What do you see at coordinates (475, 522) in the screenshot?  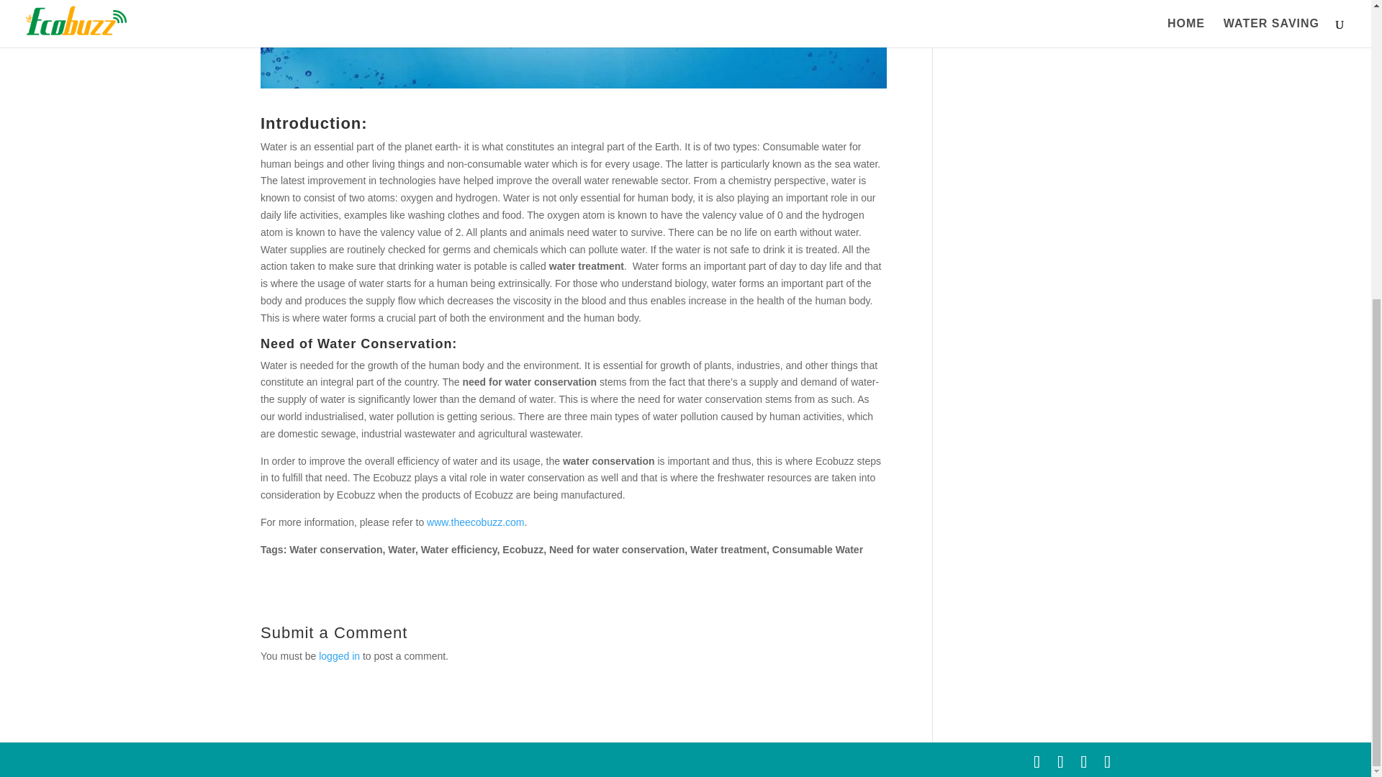 I see `www.theecobuzz.com` at bounding box center [475, 522].